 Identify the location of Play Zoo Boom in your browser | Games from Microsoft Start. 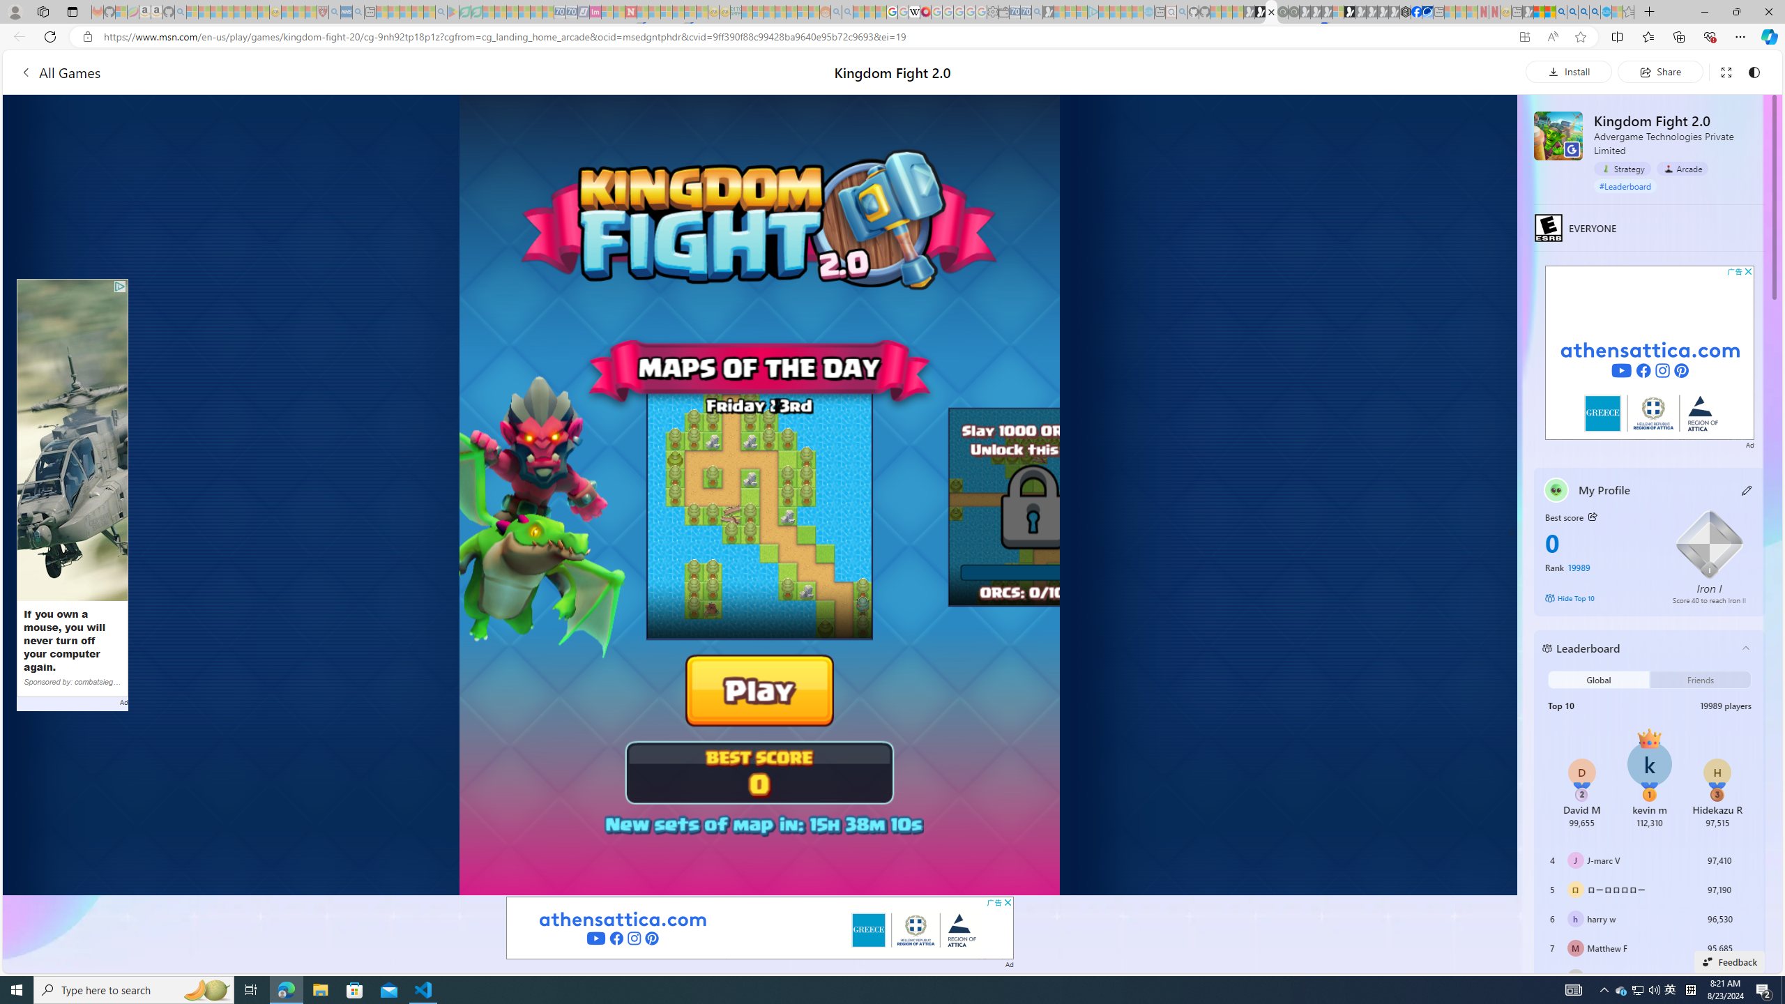
(1260, 12).